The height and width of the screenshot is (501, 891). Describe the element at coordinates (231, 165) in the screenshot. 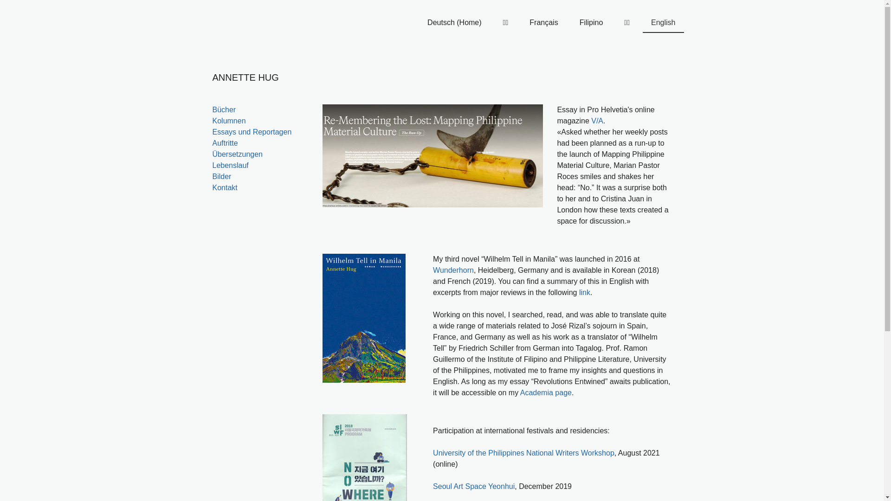

I see `Lebenslauf` at that location.